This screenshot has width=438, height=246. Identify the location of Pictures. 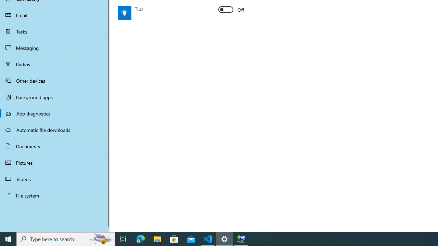
(55, 163).